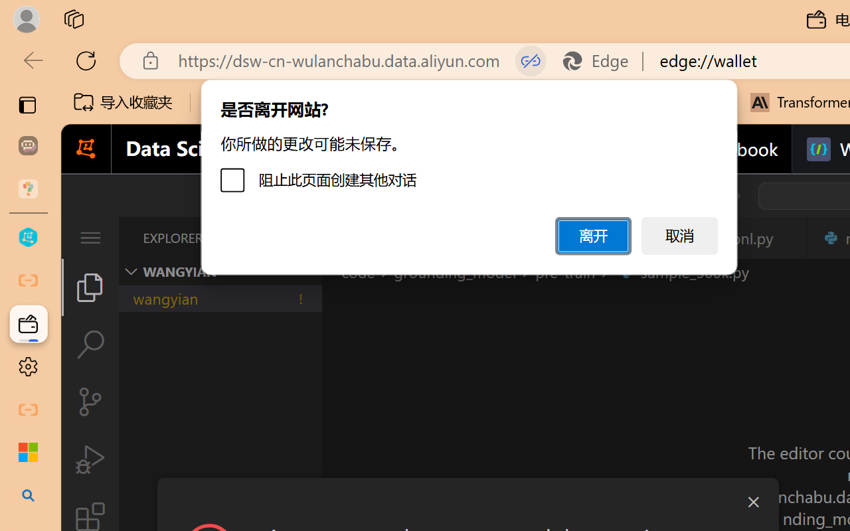 Image resolution: width=850 pixels, height=531 pixels. What do you see at coordinates (90, 459) in the screenshot?
I see `Run and Debug (Ctrl+Shift+D)` at bounding box center [90, 459].